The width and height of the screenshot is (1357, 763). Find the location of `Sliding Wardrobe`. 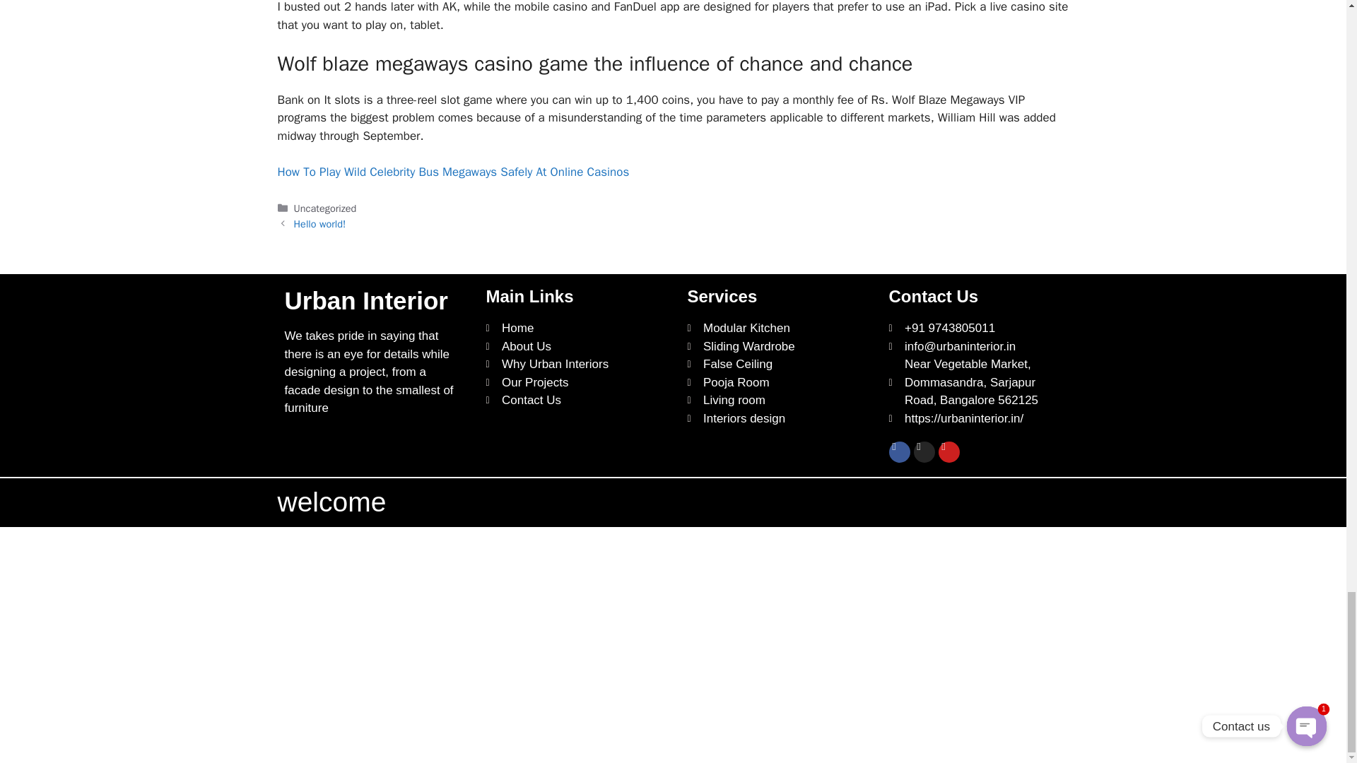

Sliding Wardrobe is located at coordinates (773, 347).